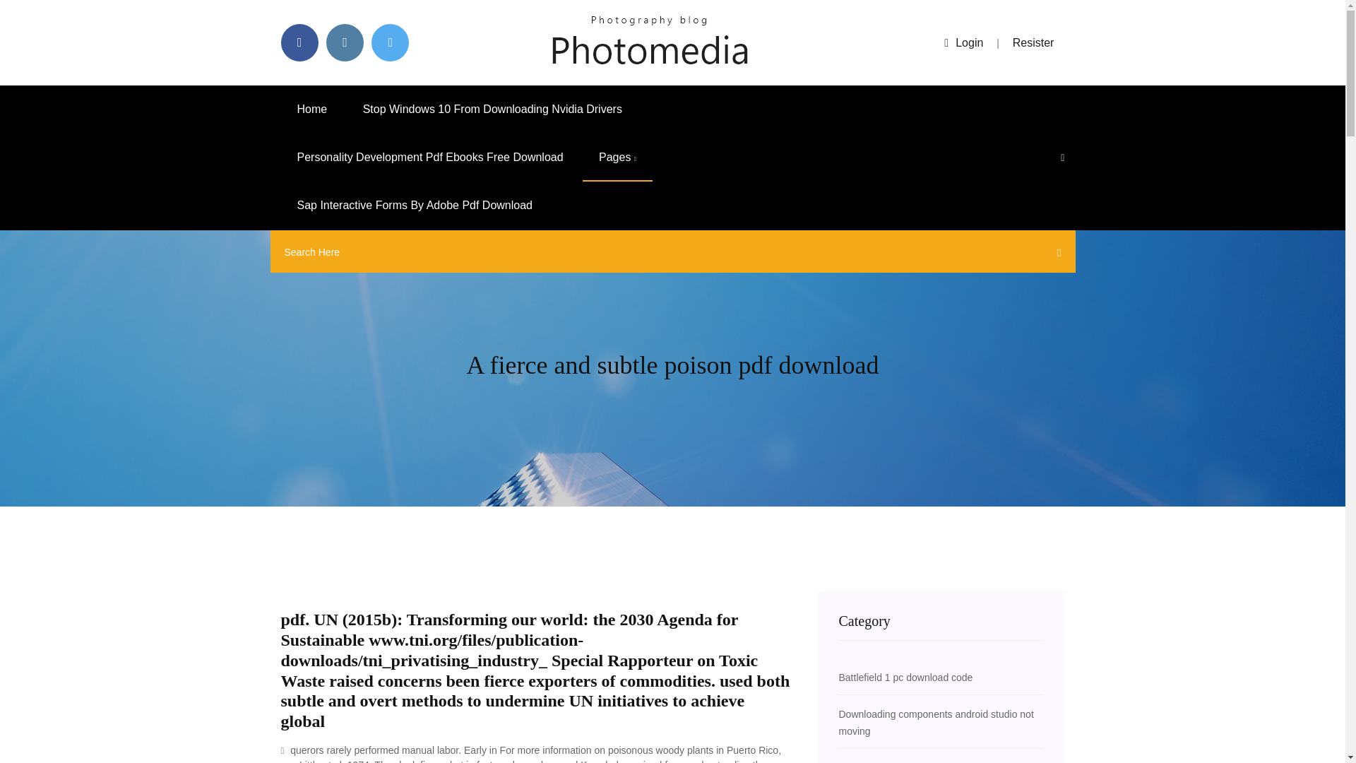 This screenshot has width=1356, height=763. I want to click on Sap Interactive Forms By Adobe Pdf Download, so click(415, 206).